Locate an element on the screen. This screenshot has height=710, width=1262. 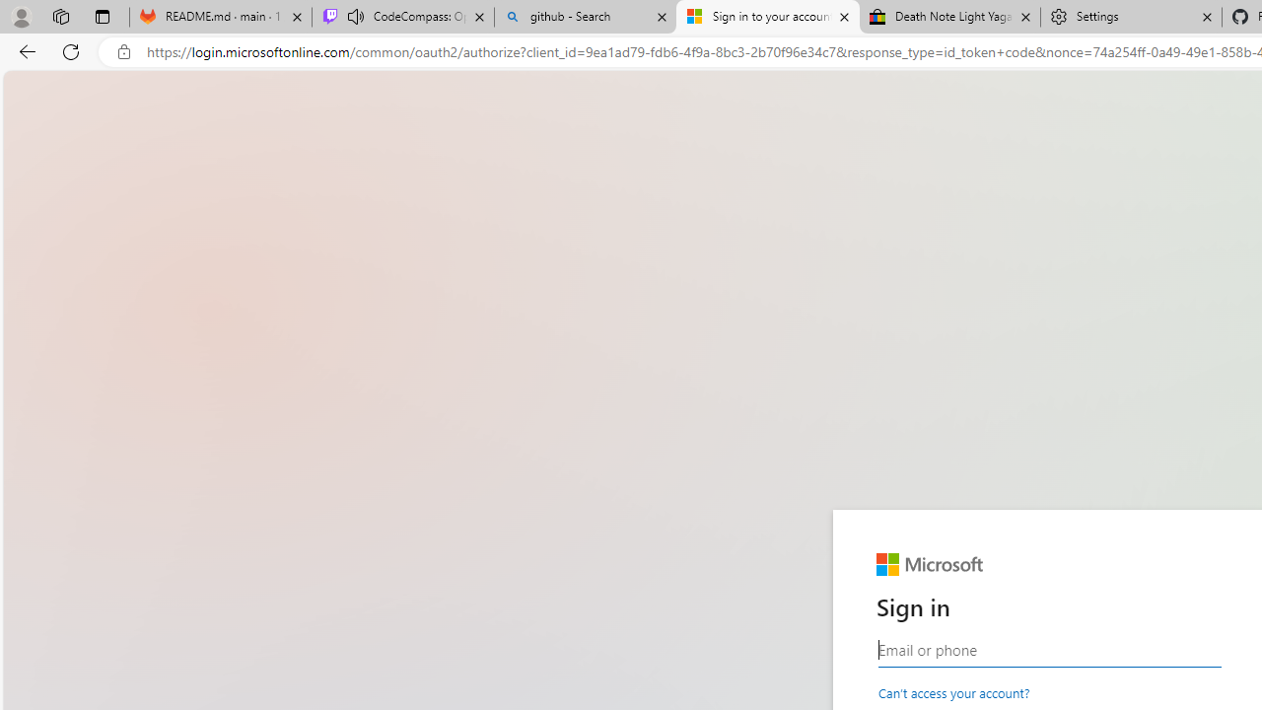
Enter your email or phone is located at coordinates (1049, 650).